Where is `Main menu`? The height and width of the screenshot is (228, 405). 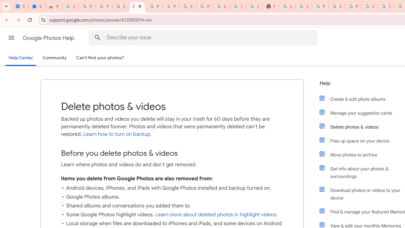 Main menu is located at coordinates (11, 38).